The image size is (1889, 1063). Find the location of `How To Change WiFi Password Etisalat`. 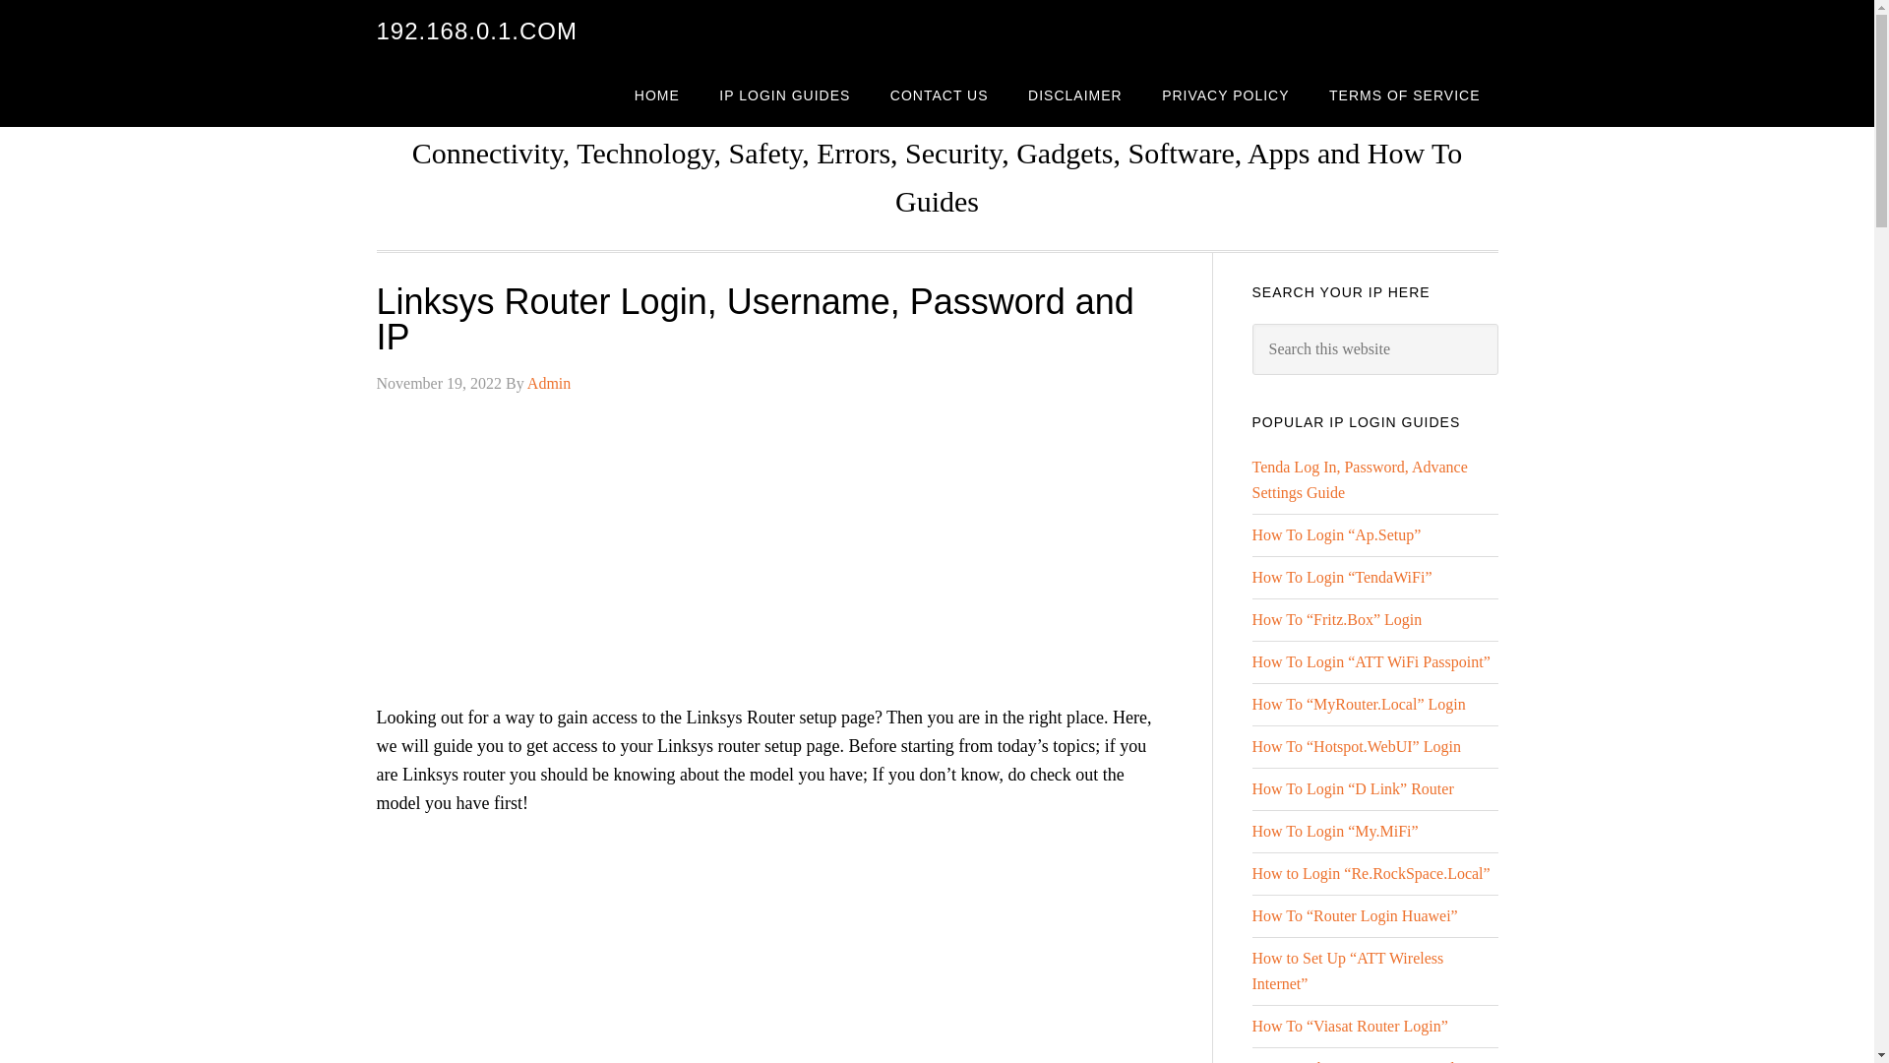

How To Change WiFi Password Etisalat is located at coordinates (1352, 1061).